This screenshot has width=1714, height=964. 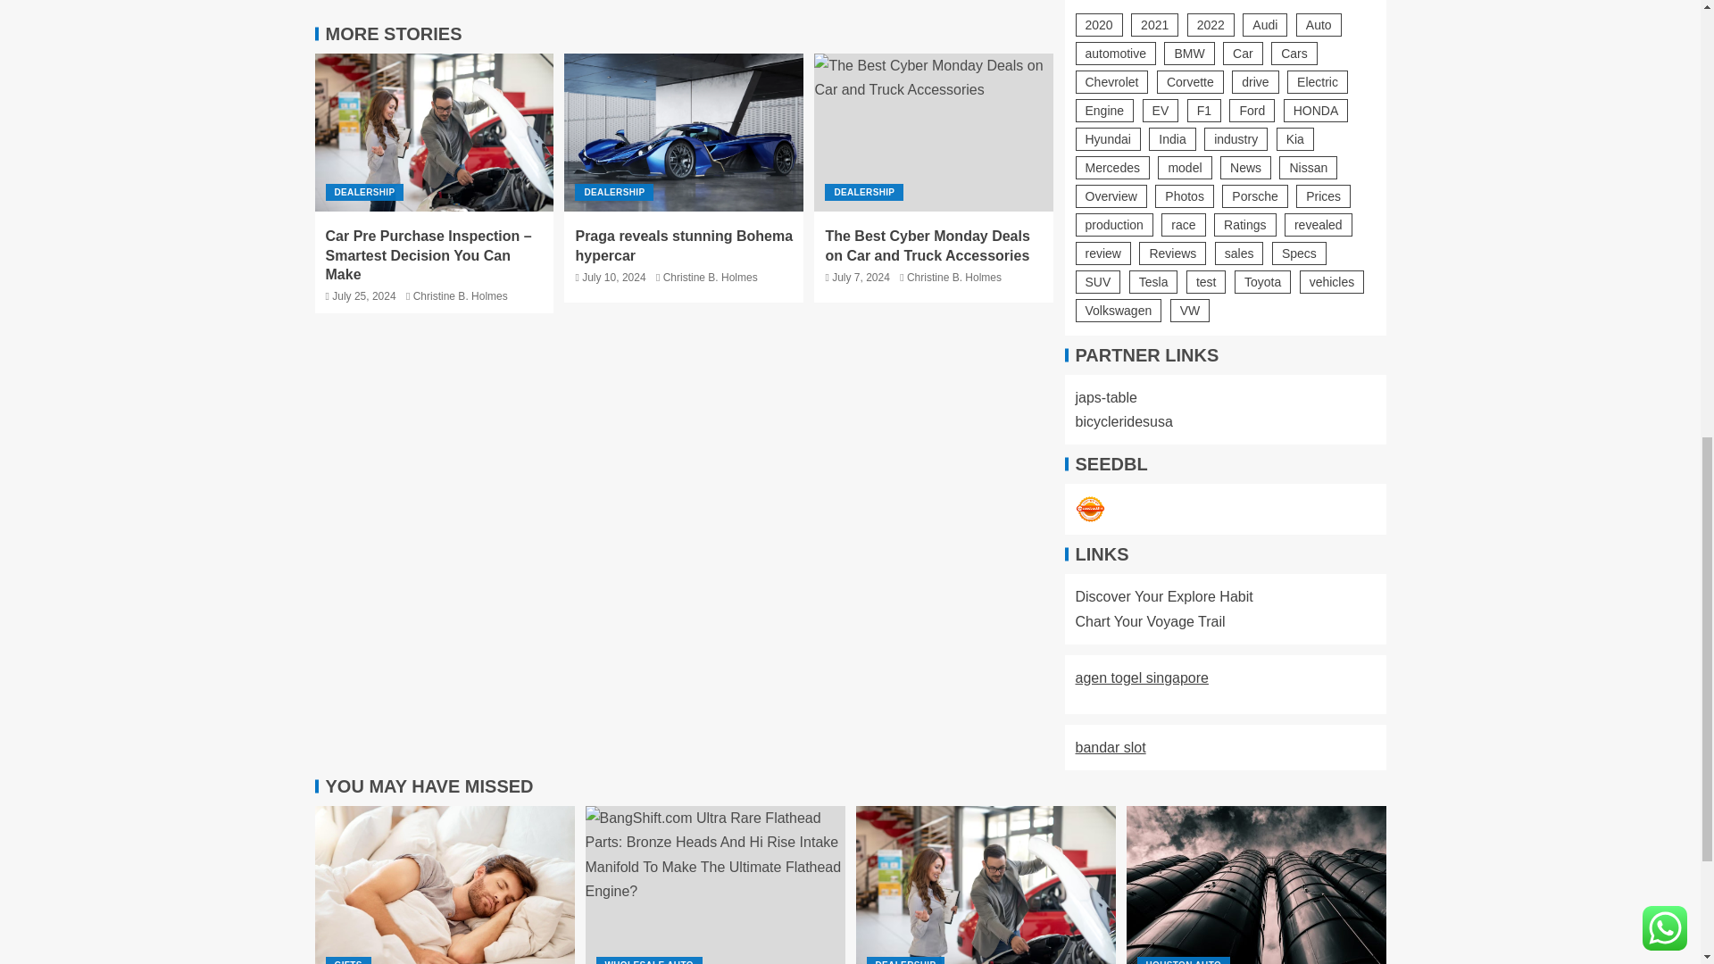 I want to click on Christine B. Holmes, so click(x=460, y=296).